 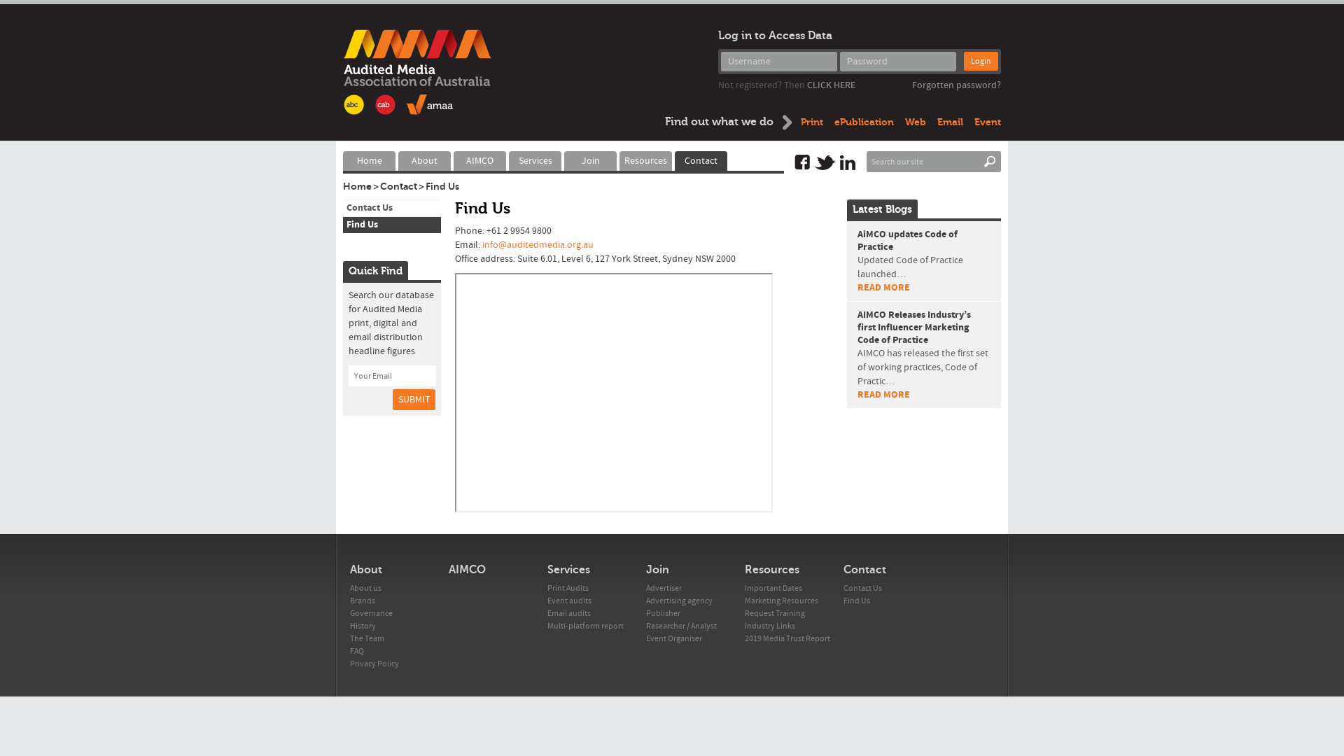 What do you see at coordinates (770, 626) in the screenshot?
I see `Industry Links` at bounding box center [770, 626].